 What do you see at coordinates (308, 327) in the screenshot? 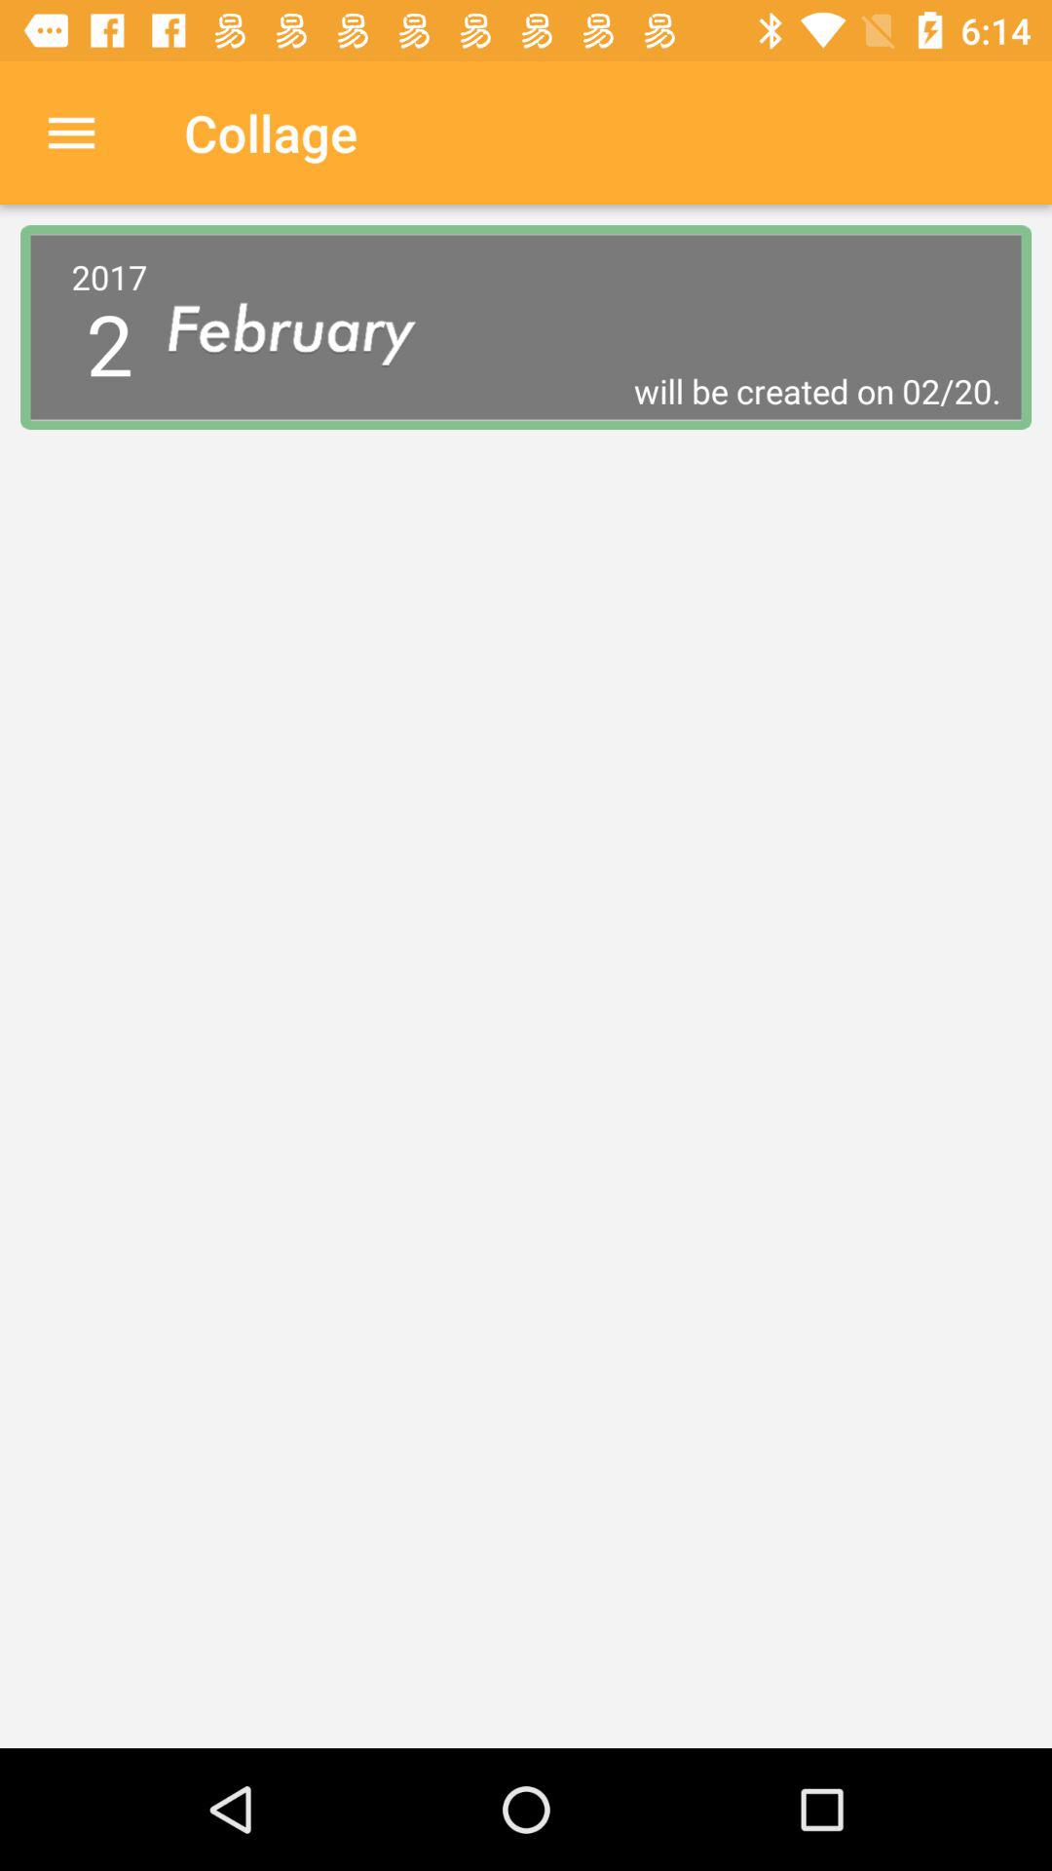
I see `turn off item below collage item` at bounding box center [308, 327].